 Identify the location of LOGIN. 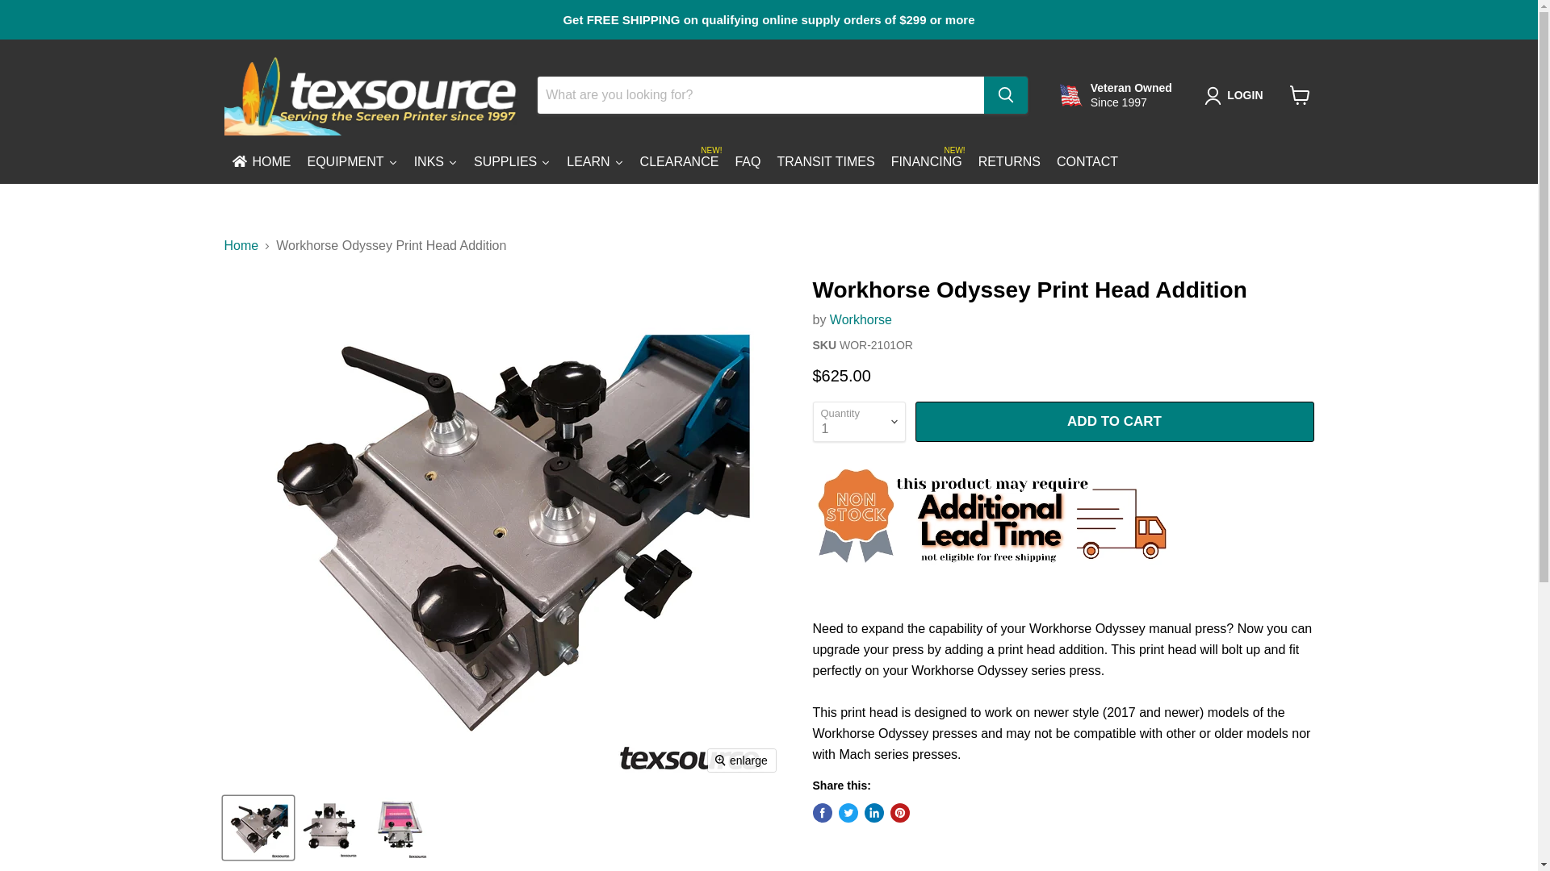
(1245, 94).